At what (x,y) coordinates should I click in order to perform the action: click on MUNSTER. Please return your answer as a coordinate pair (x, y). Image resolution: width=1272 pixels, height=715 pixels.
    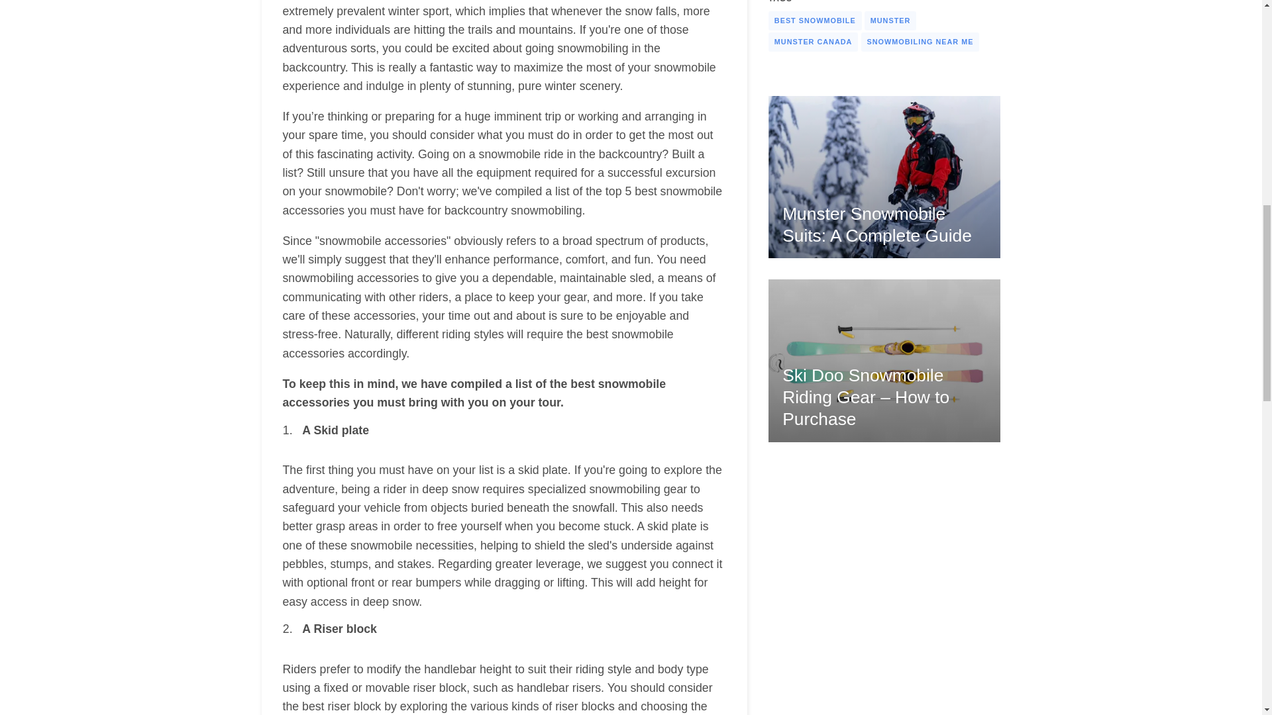
    Looking at the image, I should click on (890, 21).